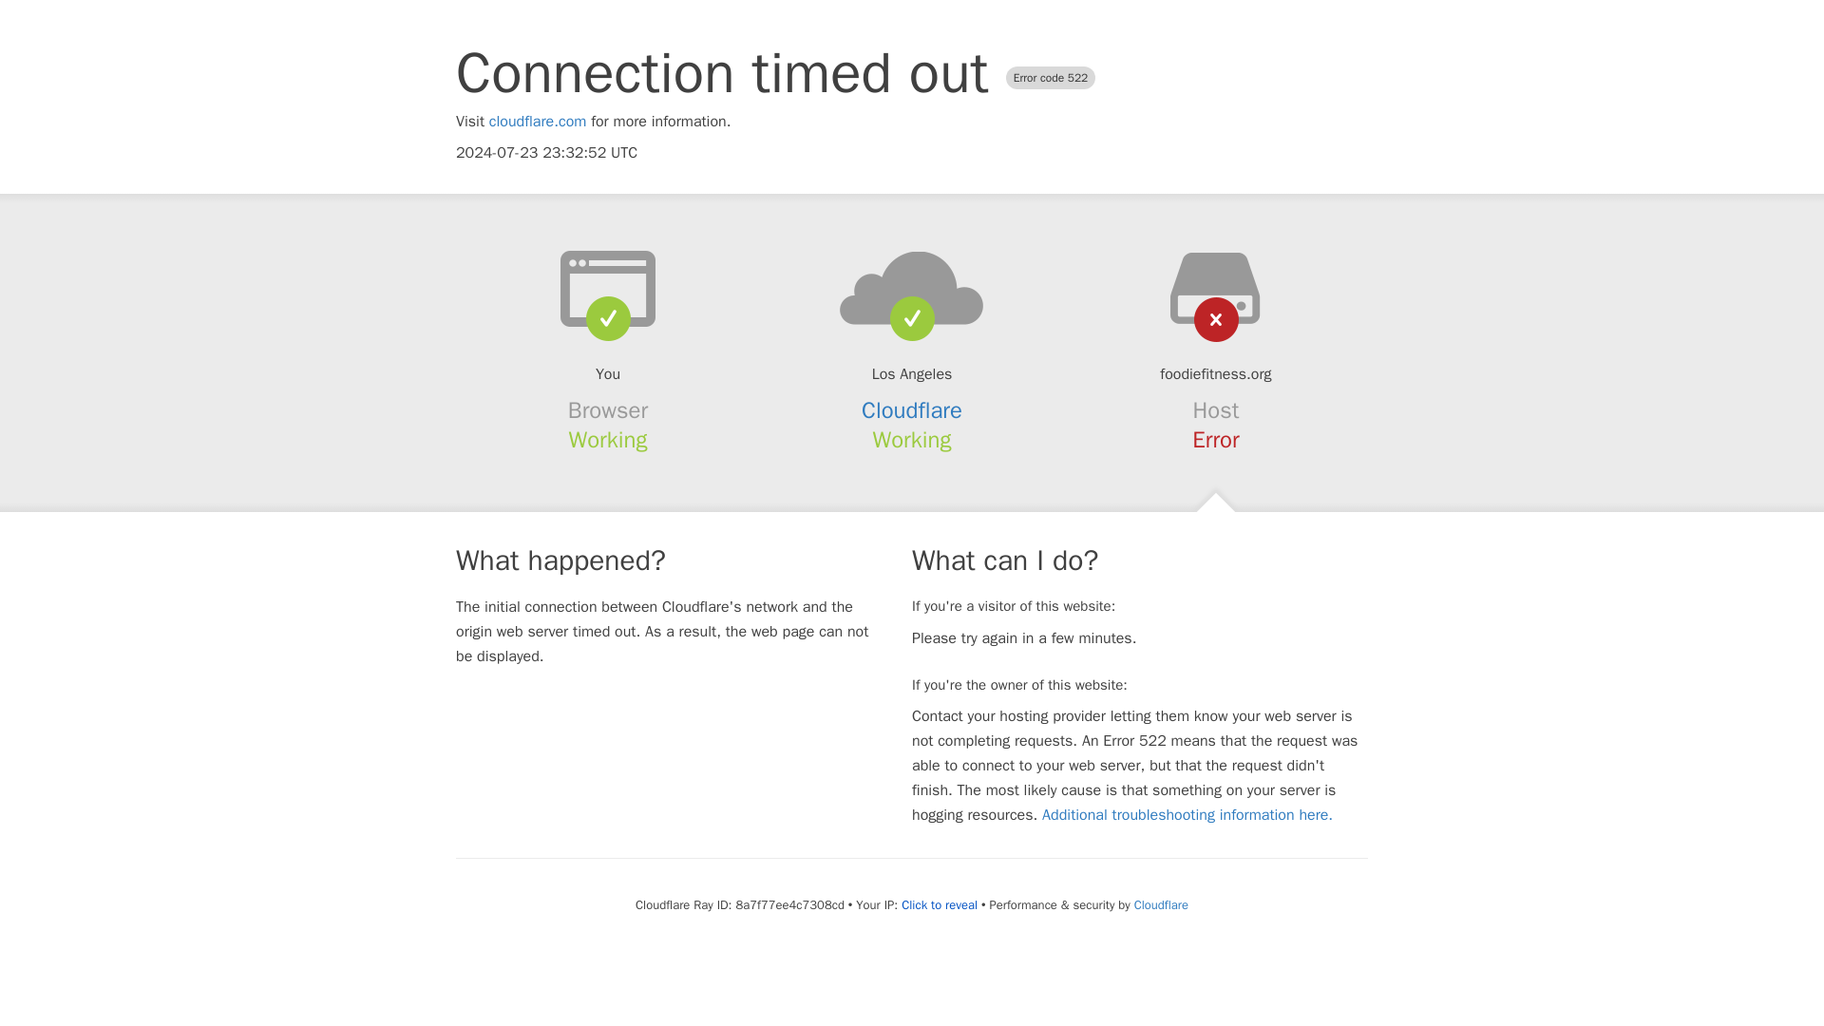 This screenshot has height=1026, width=1824. Describe the element at coordinates (912, 410) in the screenshot. I see `Cloudflare` at that location.